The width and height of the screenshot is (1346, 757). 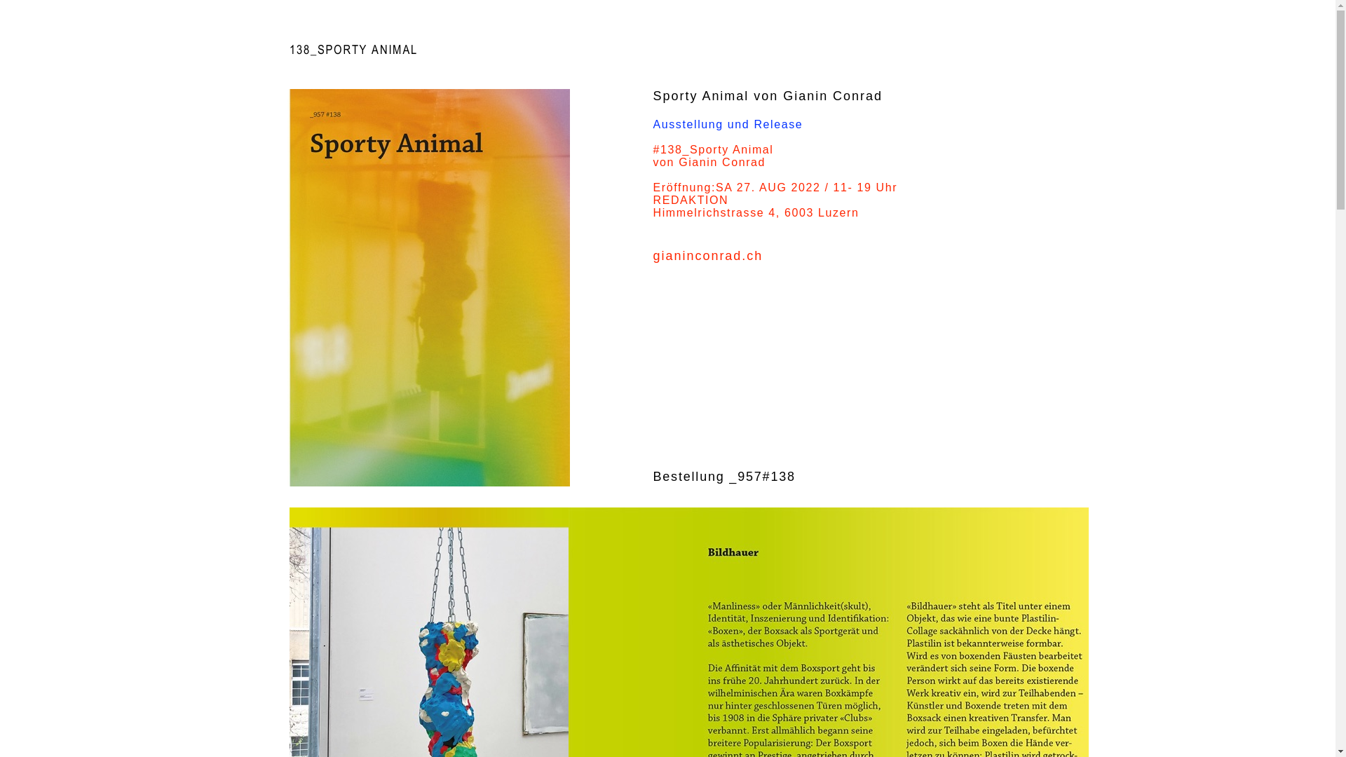 What do you see at coordinates (708, 256) in the screenshot?
I see `gianinconrad.ch` at bounding box center [708, 256].